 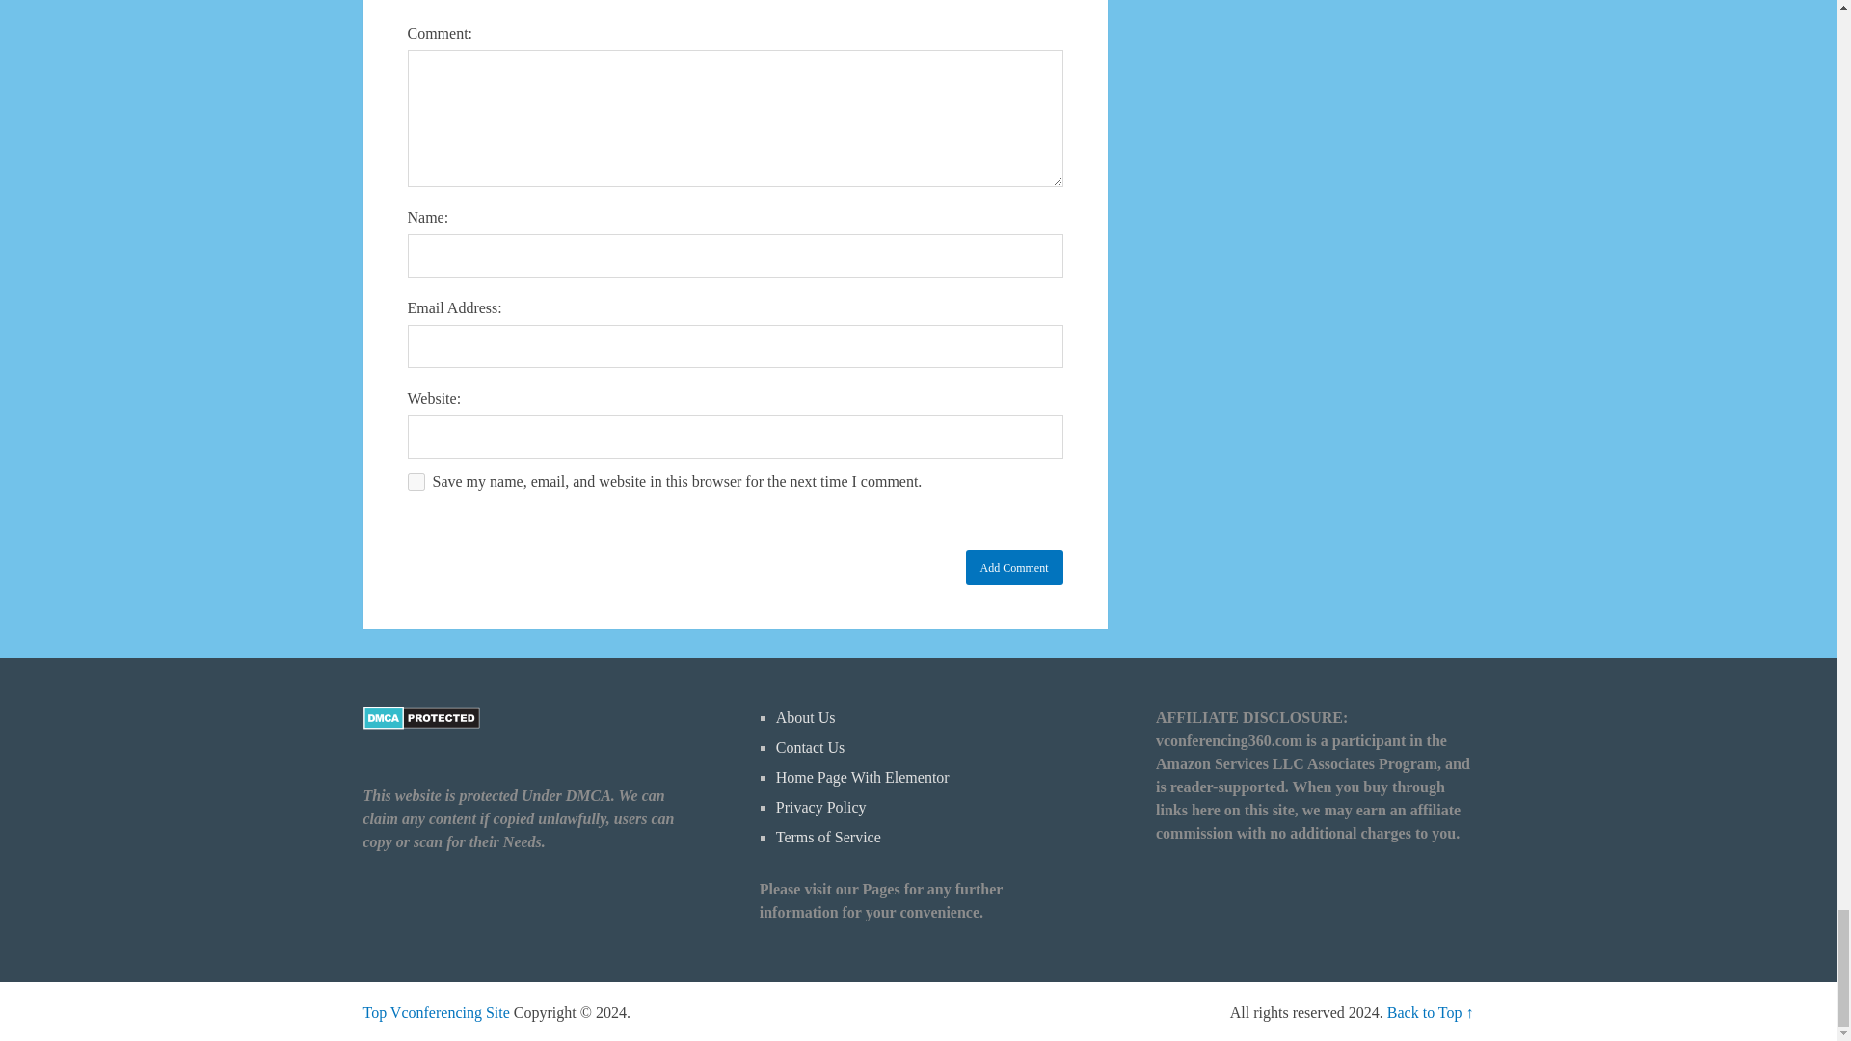 What do you see at coordinates (1014, 567) in the screenshot?
I see `Add Comment` at bounding box center [1014, 567].